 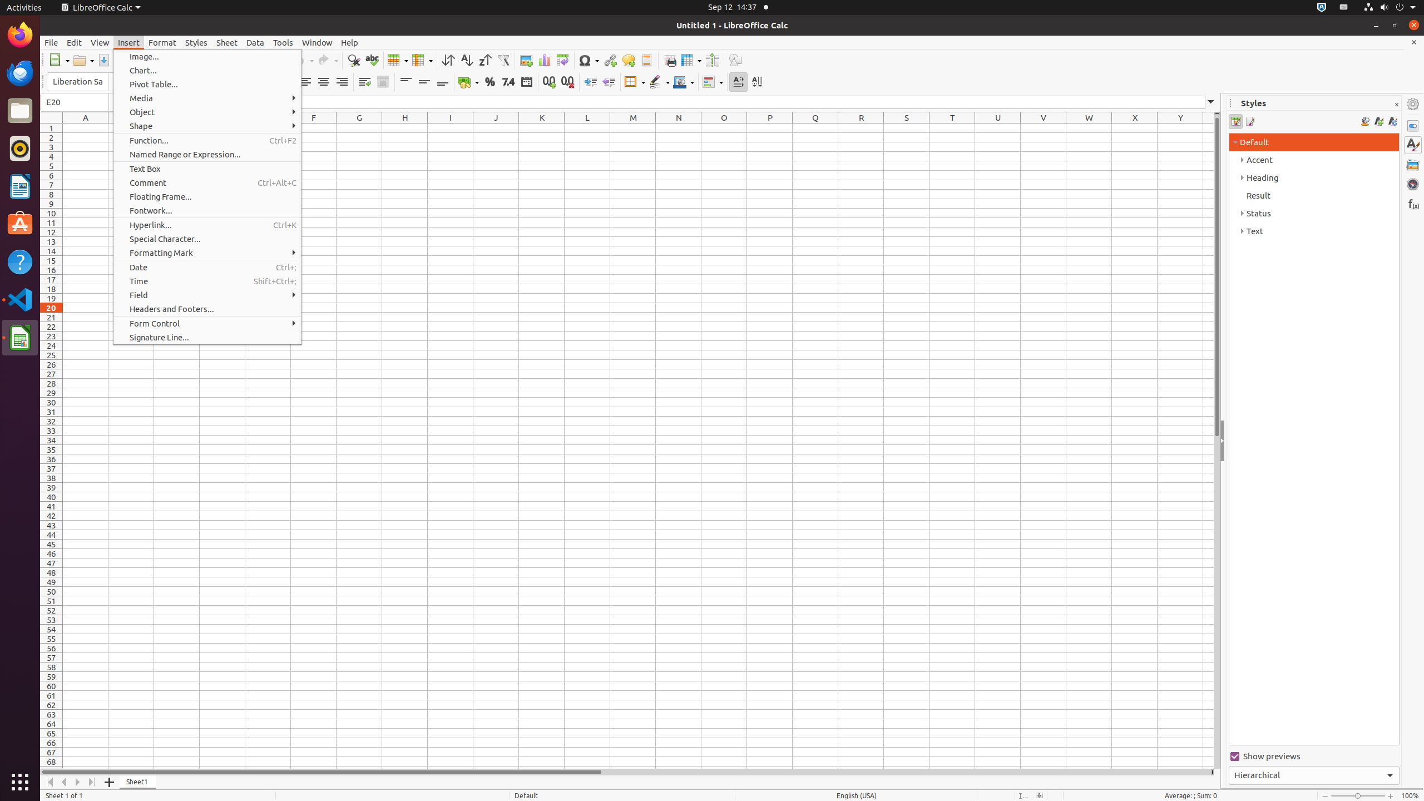 What do you see at coordinates (50, 782) in the screenshot?
I see `Move To Home` at bounding box center [50, 782].